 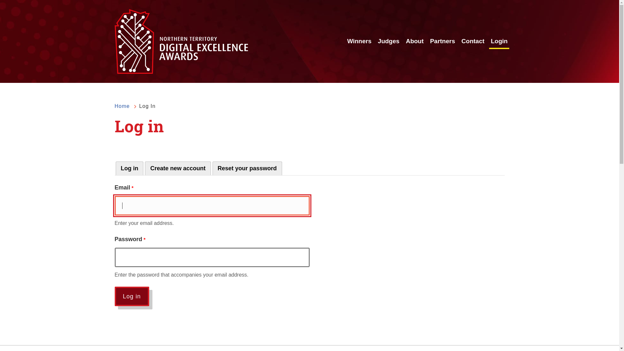 What do you see at coordinates (359, 42) in the screenshot?
I see `Winners` at bounding box center [359, 42].